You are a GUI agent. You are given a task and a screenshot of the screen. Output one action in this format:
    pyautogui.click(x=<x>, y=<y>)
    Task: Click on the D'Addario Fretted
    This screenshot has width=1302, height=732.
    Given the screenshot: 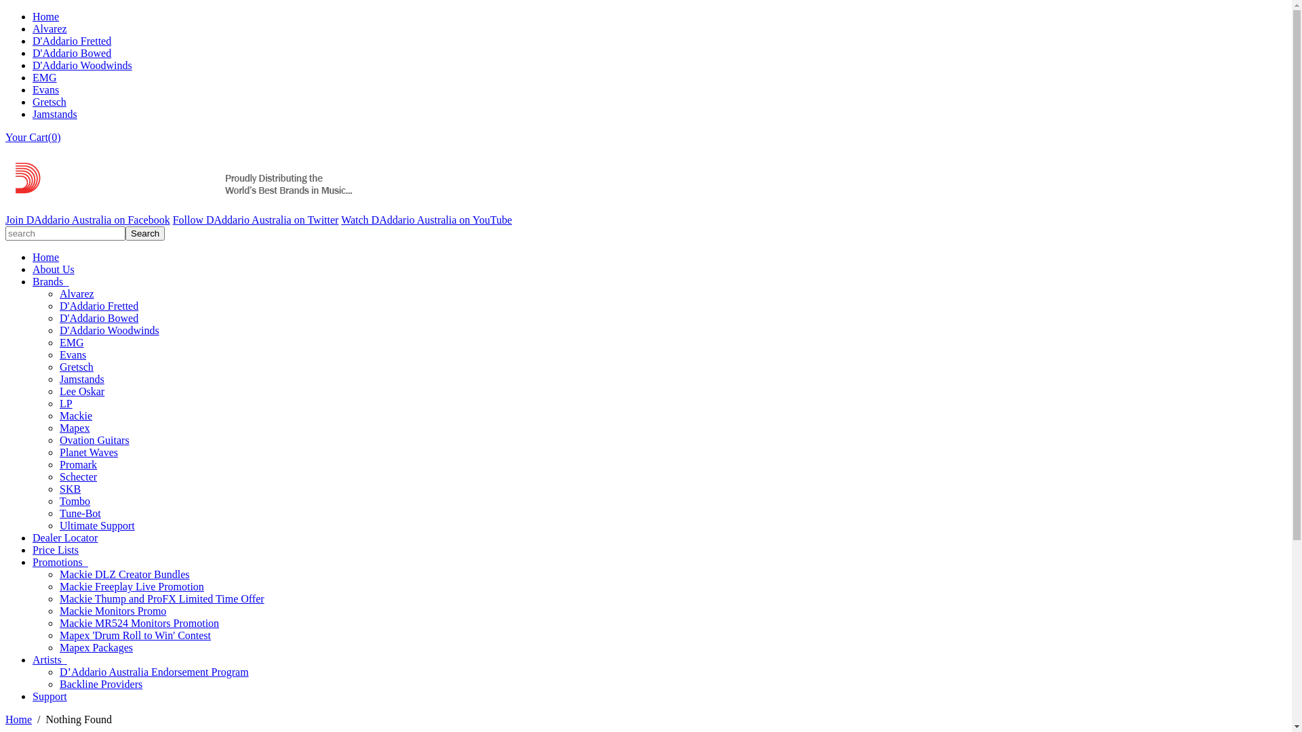 What is the action you would take?
    pyautogui.click(x=99, y=306)
    